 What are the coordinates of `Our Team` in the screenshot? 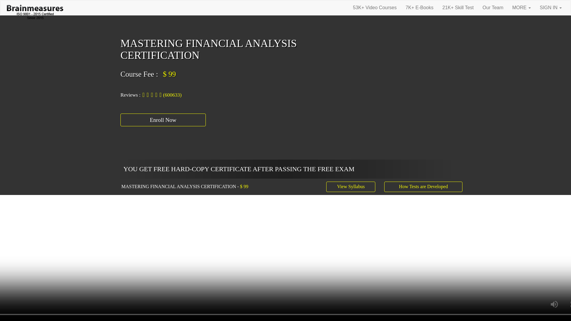 It's located at (493, 8).